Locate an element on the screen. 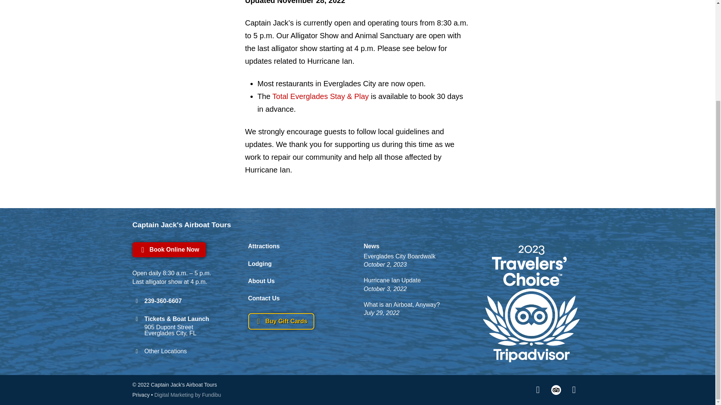 This screenshot has height=405, width=721. Contact Us is located at coordinates (405, 311).